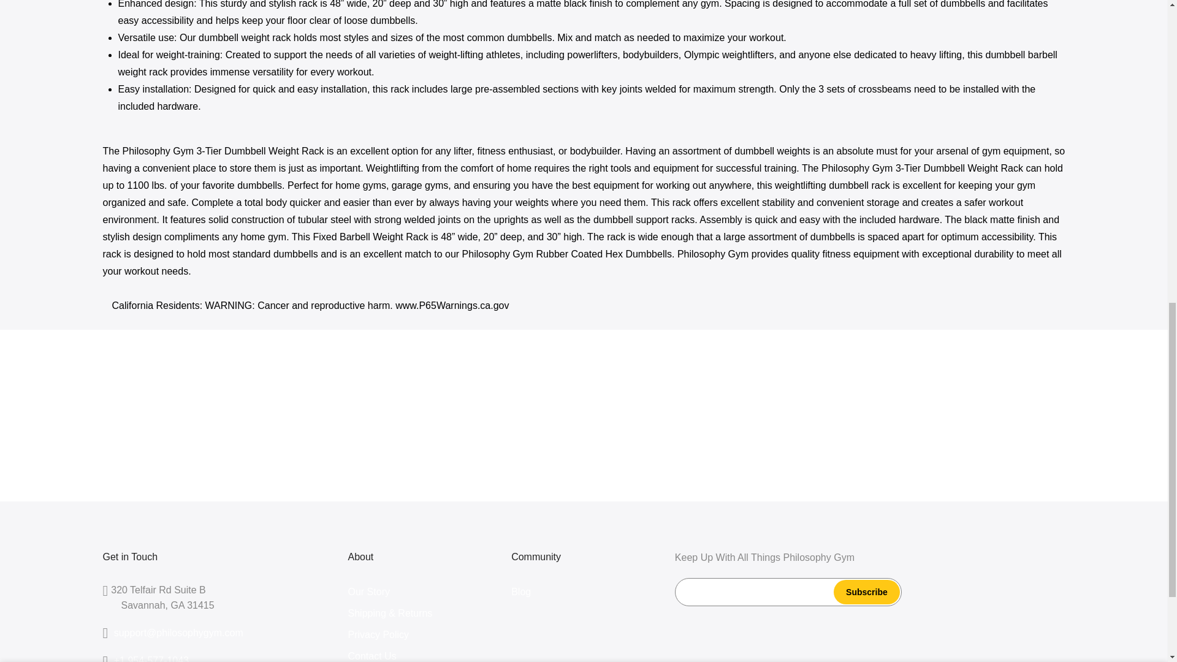 This screenshot has height=662, width=1177. I want to click on Our Story, so click(369, 592).